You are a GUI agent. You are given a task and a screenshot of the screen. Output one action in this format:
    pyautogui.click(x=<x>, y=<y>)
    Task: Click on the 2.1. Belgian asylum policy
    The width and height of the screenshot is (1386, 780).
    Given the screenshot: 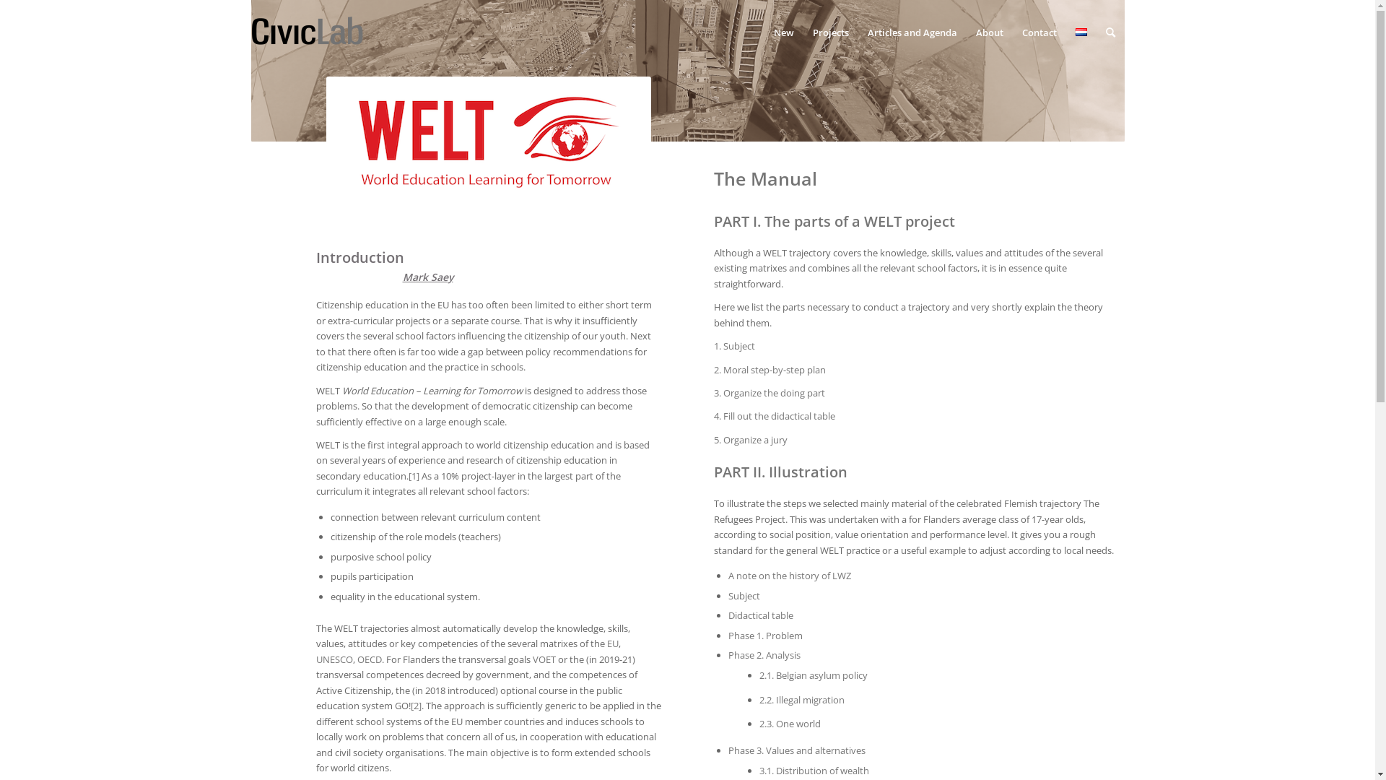 What is the action you would take?
    pyautogui.click(x=814, y=675)
    